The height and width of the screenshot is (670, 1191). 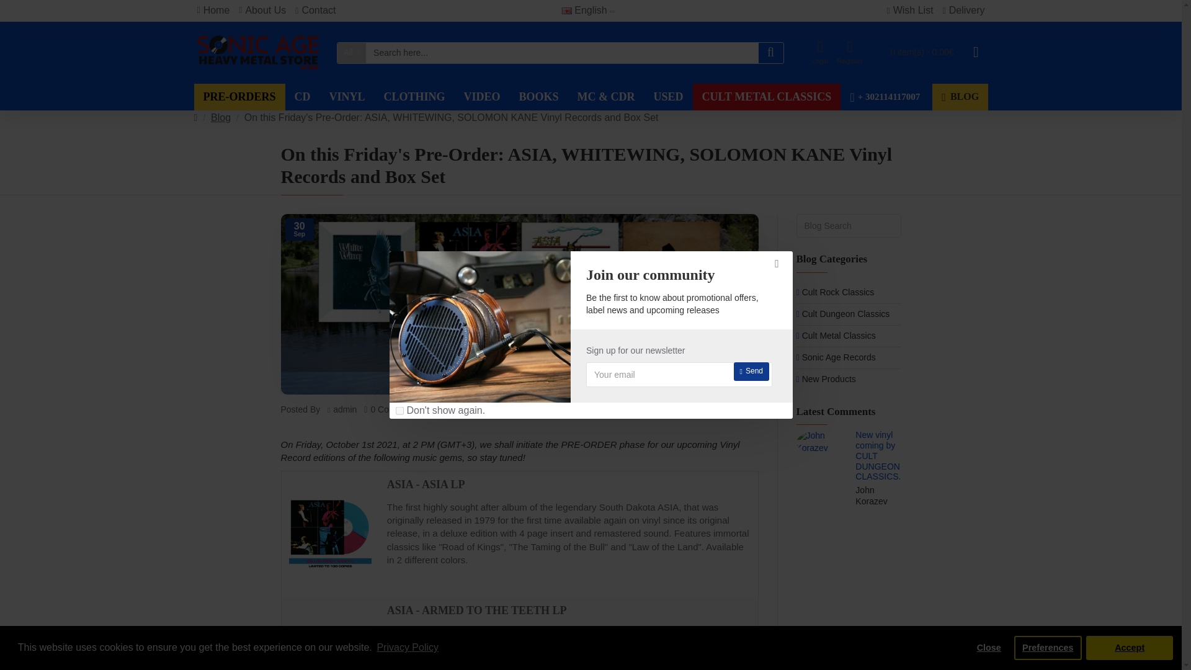 I want to click on Close, so click(x=988, y=647).